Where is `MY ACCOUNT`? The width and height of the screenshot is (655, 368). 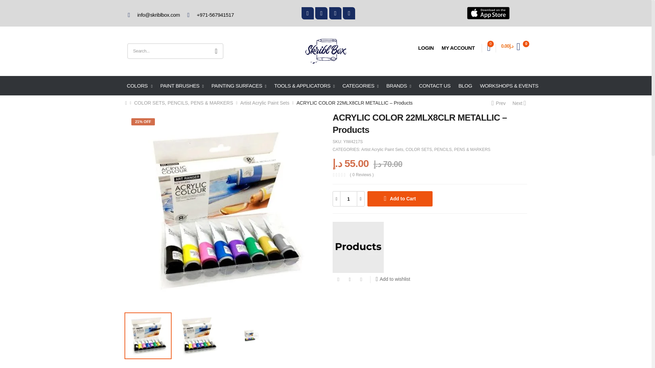 MY ACCOUNT is located at coordinates (458, 48).